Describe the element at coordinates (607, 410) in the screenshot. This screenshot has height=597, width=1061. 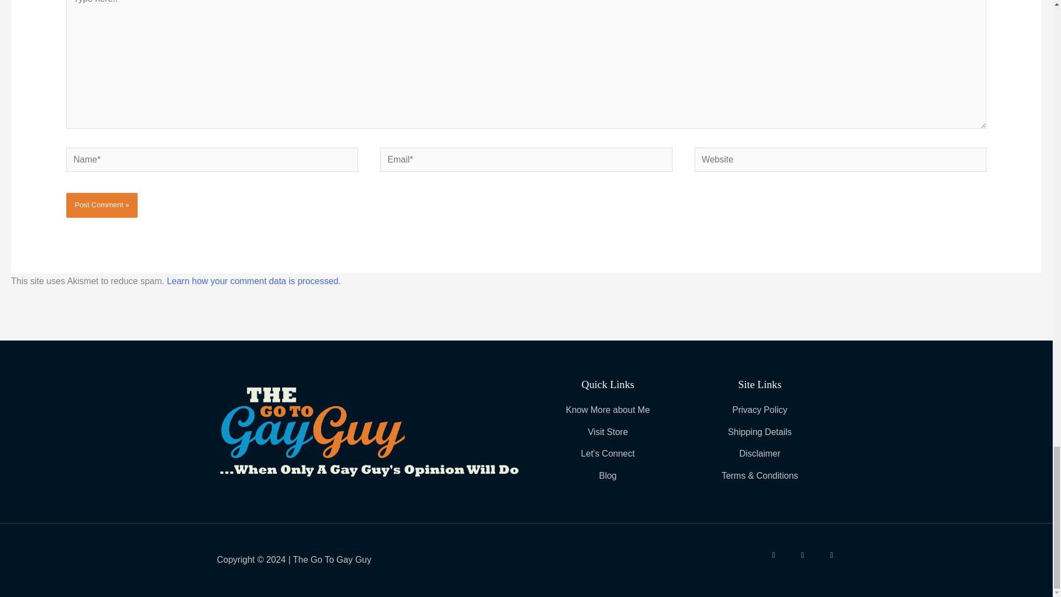
I see `Know More about Me` at that location.